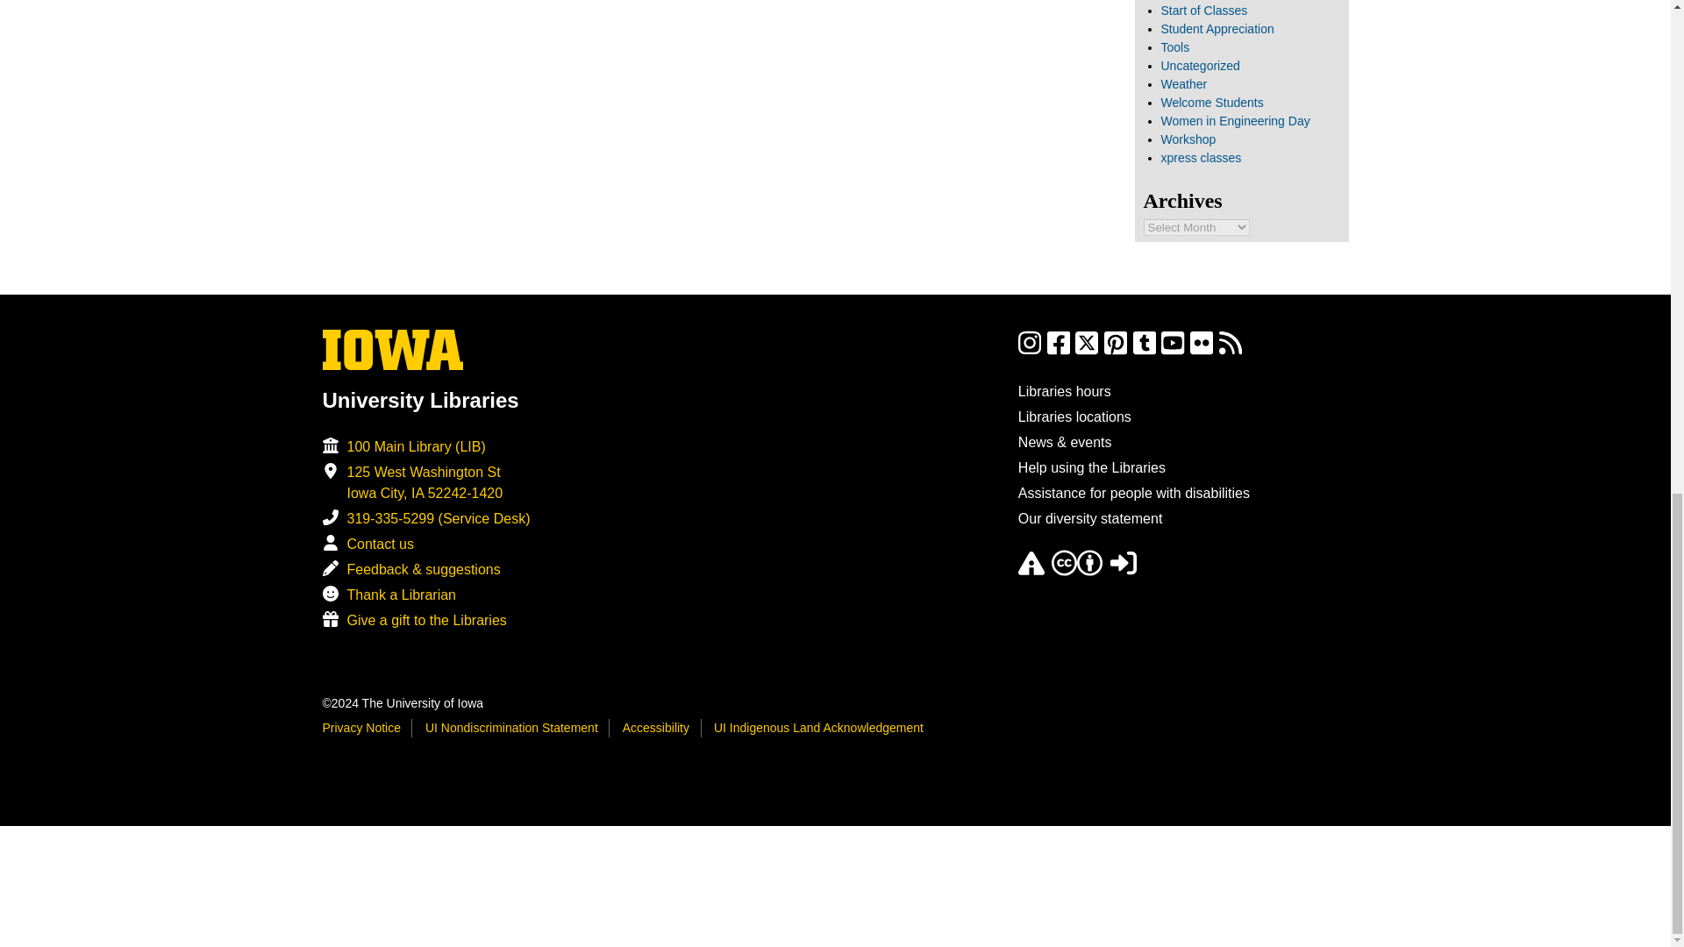 The width and height of the screenshot is (1684, 947). What do you see at coordinates (1231, 351) in the screenshot?
I see `UI Libraries blogs` at bounding box center [1231, 351].